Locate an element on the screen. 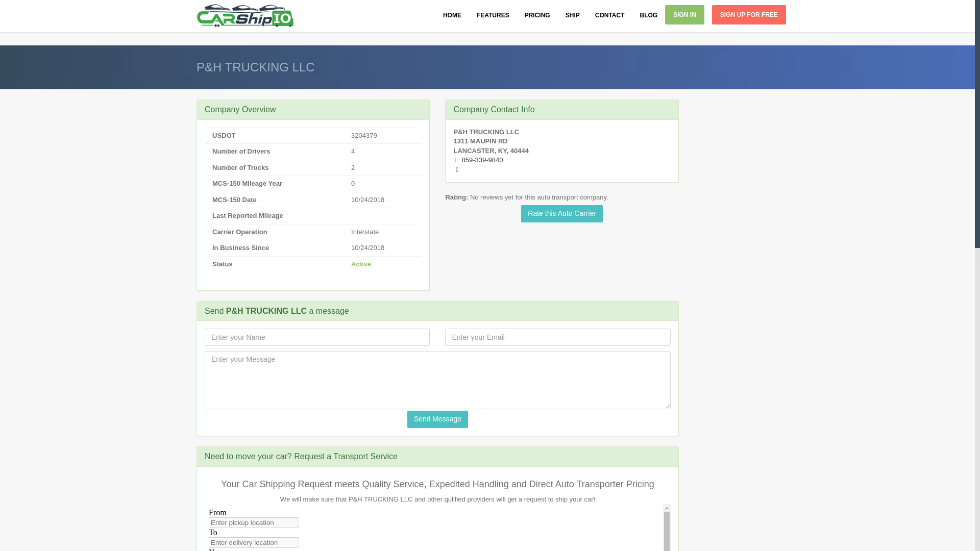  CarShipIO home is located at coordinates (452, 15).